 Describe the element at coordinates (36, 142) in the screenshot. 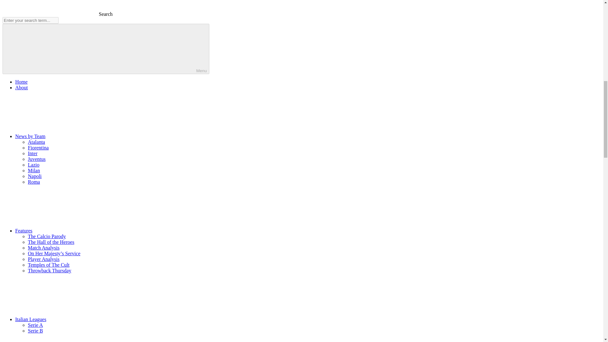

I see `Atalanta` at that location.